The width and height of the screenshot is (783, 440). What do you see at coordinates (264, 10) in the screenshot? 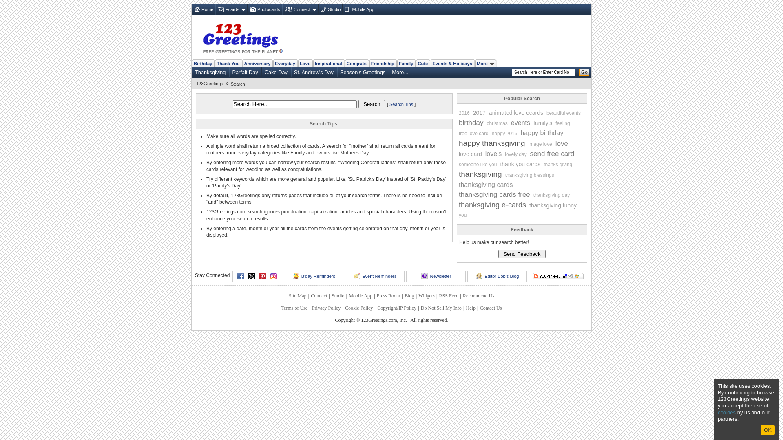
I see `Photocards` at bounding box center [264, 10].